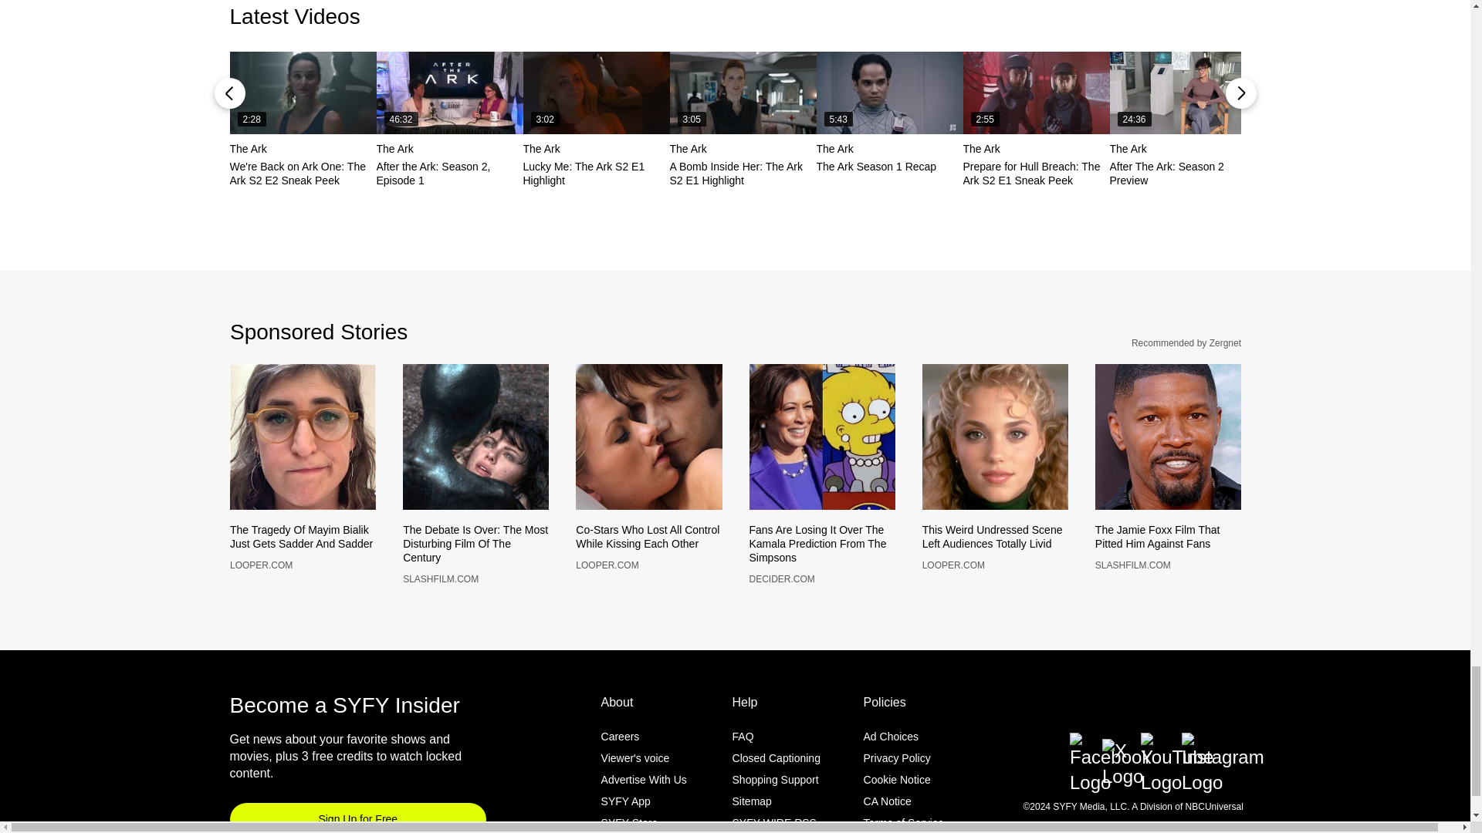  I want to click on A Bomb Inside Her: The Ark S2 E1 Highlight, so click(743, 93).